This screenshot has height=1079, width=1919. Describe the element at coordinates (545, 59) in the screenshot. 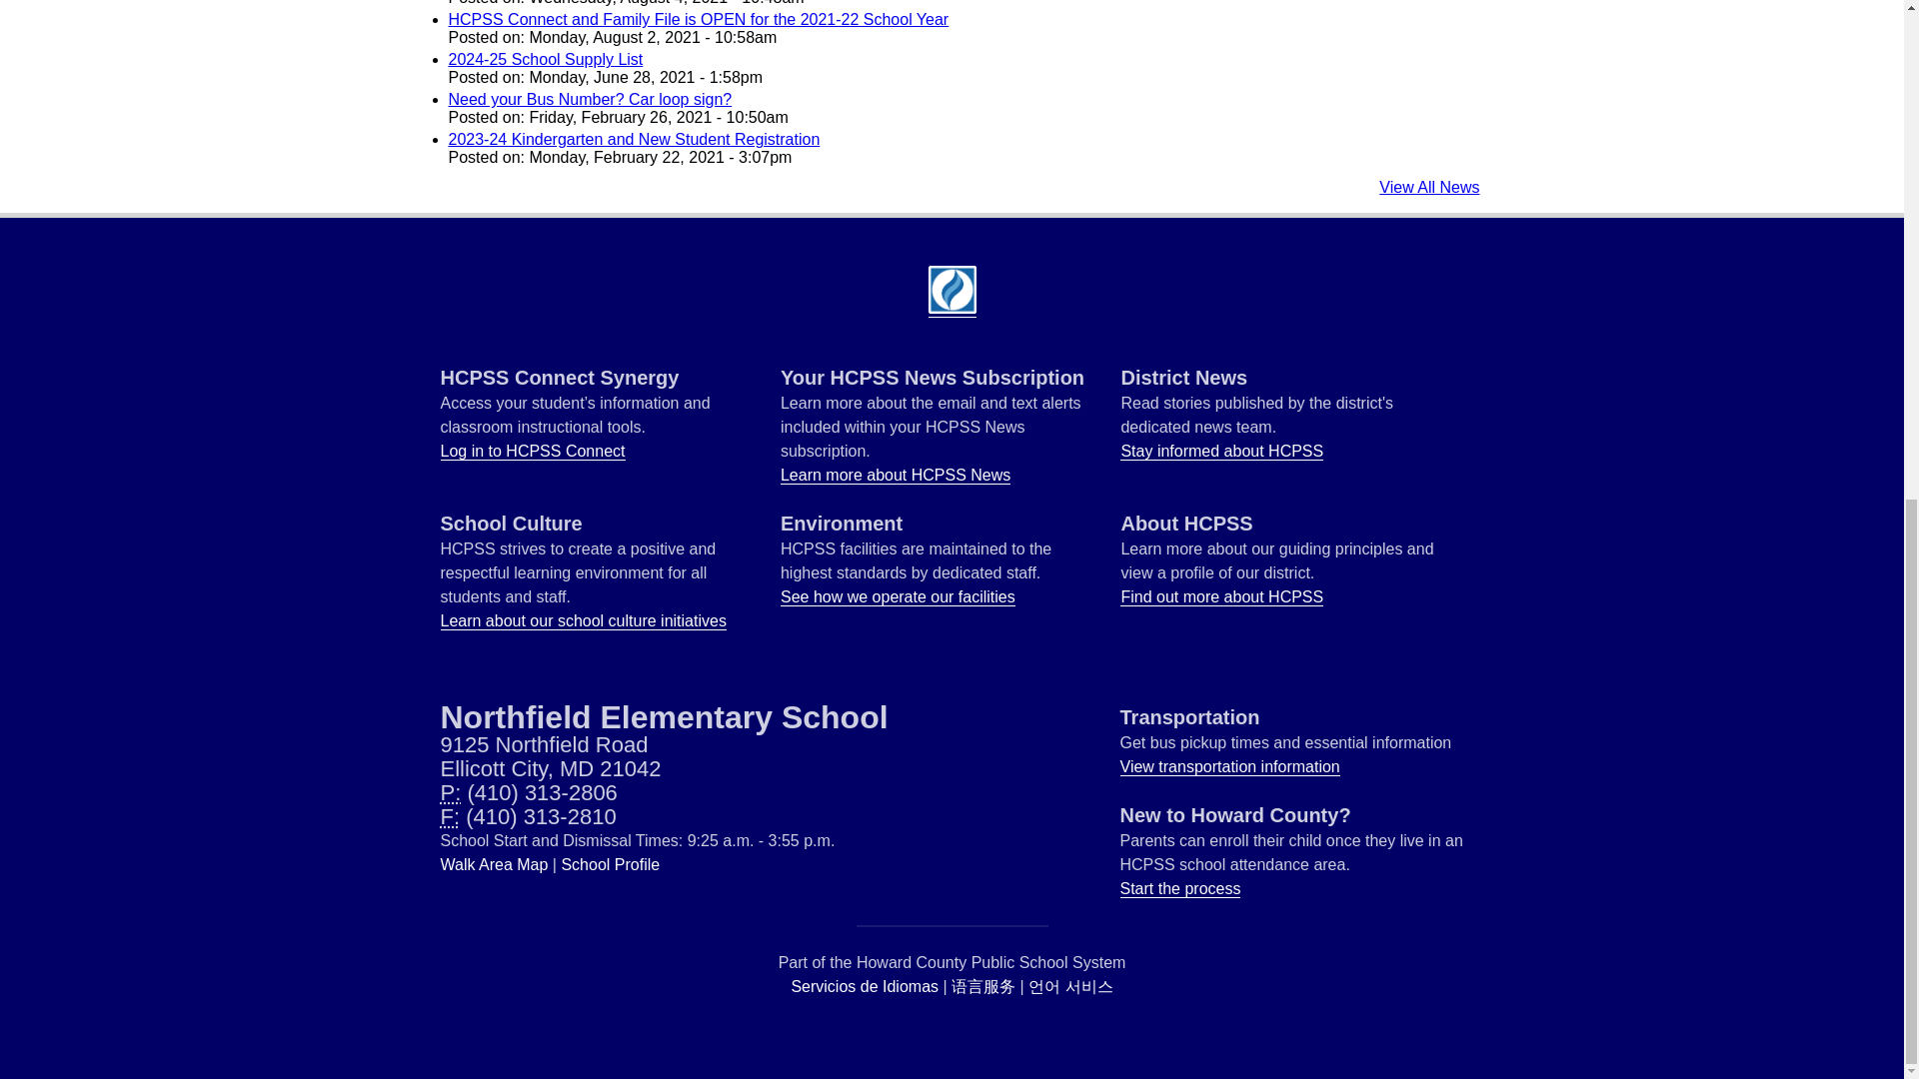

I see `2024-25 School Supply List` at that location.